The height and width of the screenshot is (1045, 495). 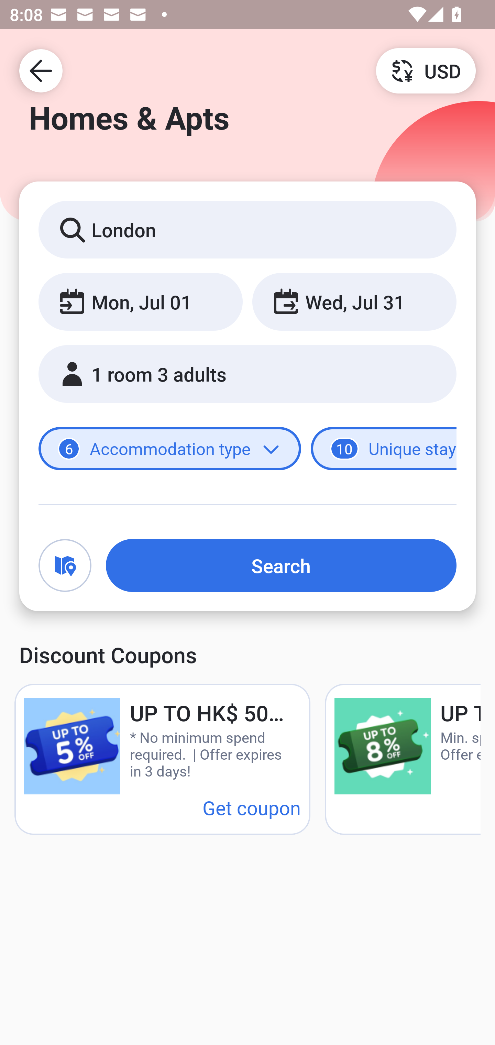 I want to click on 10 Unique stays, so click(x=384, y=449).